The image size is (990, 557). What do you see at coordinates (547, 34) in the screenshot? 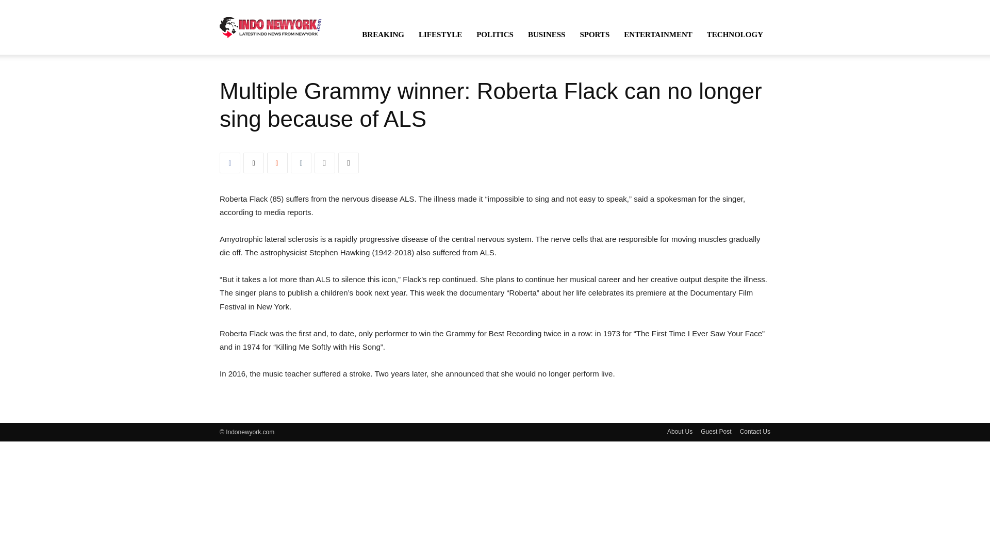
I see `BUSINESS` at bounding box center [547, 34].